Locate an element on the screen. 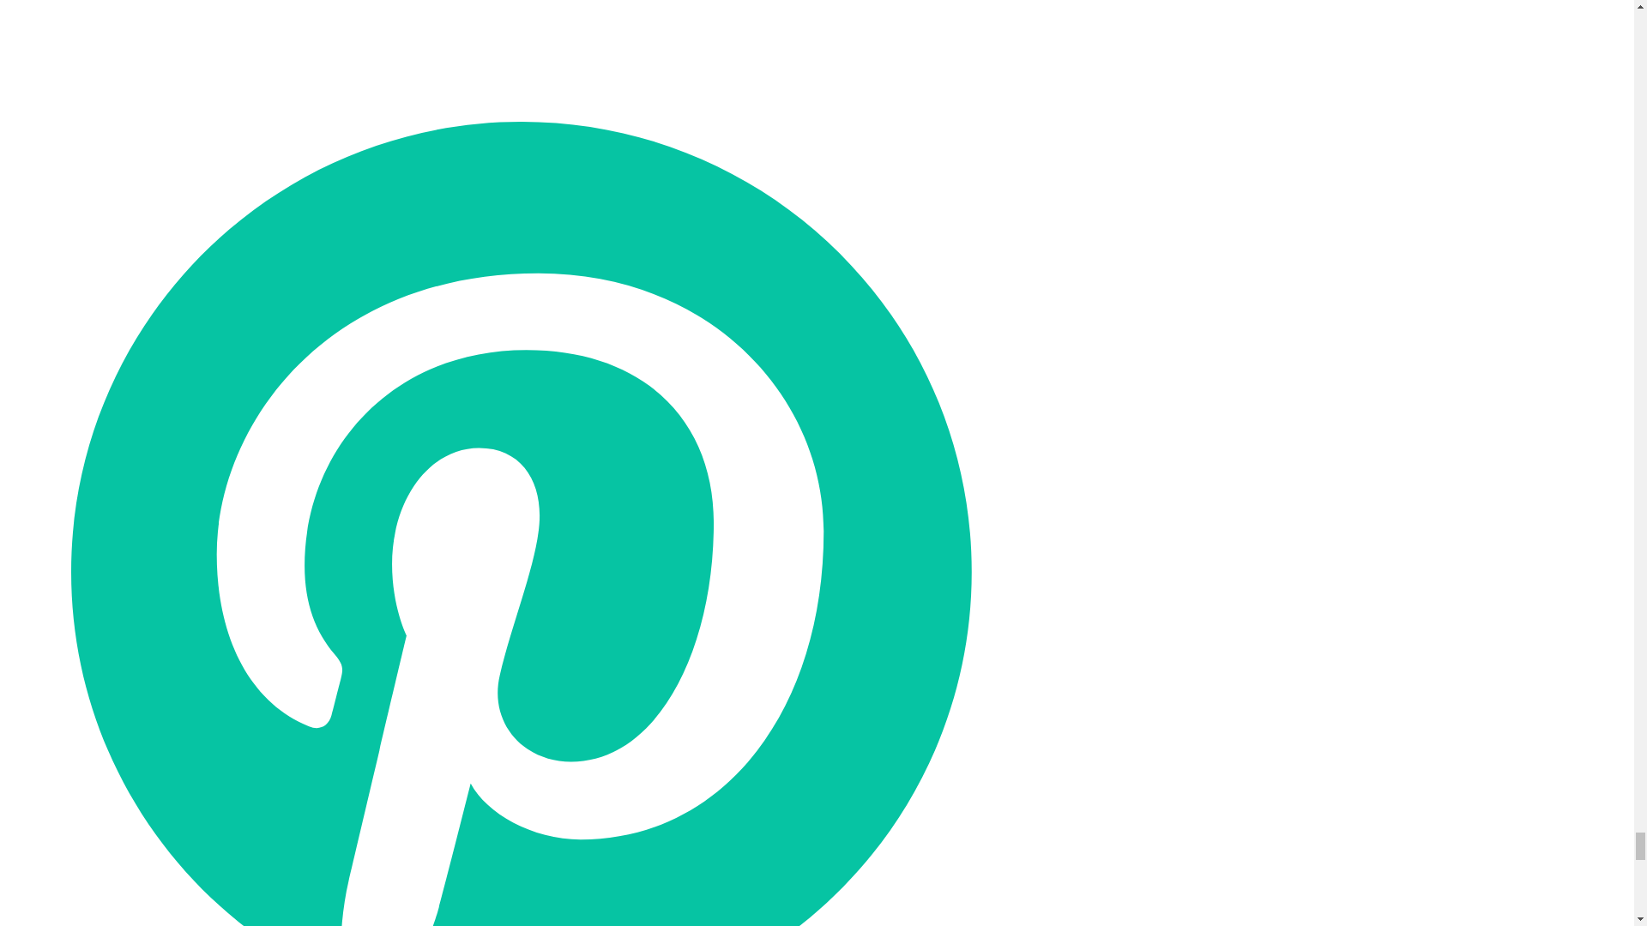  Facebook Copy-color Created with Sketch. is located at coordinates (521, 27).